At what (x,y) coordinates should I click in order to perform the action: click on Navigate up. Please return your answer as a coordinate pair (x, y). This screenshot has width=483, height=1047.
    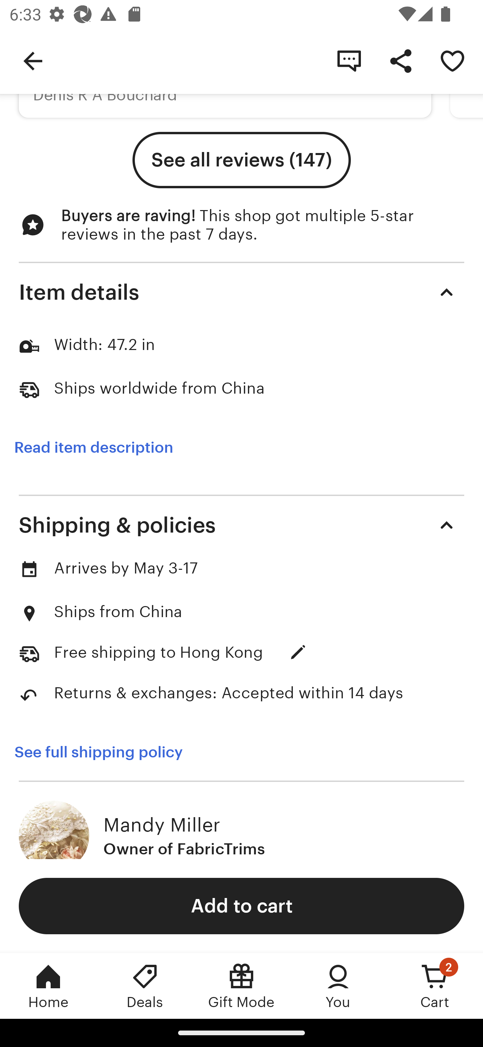
    Looking at the image, I should click on (33, 60).